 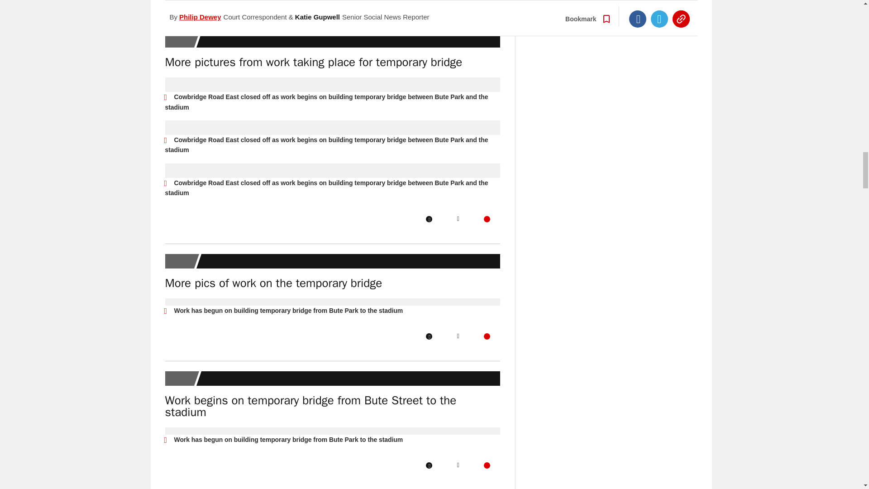 I want to click on Facebook, so click(x=429, y=219).